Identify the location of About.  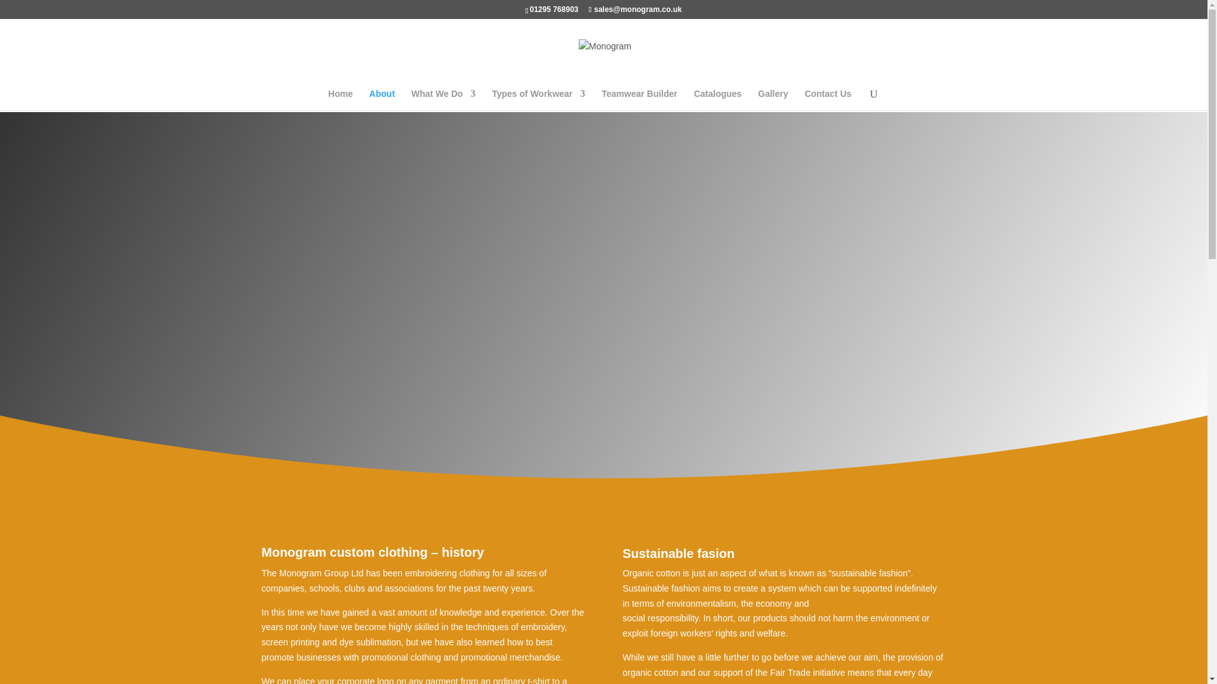
(382, 99).